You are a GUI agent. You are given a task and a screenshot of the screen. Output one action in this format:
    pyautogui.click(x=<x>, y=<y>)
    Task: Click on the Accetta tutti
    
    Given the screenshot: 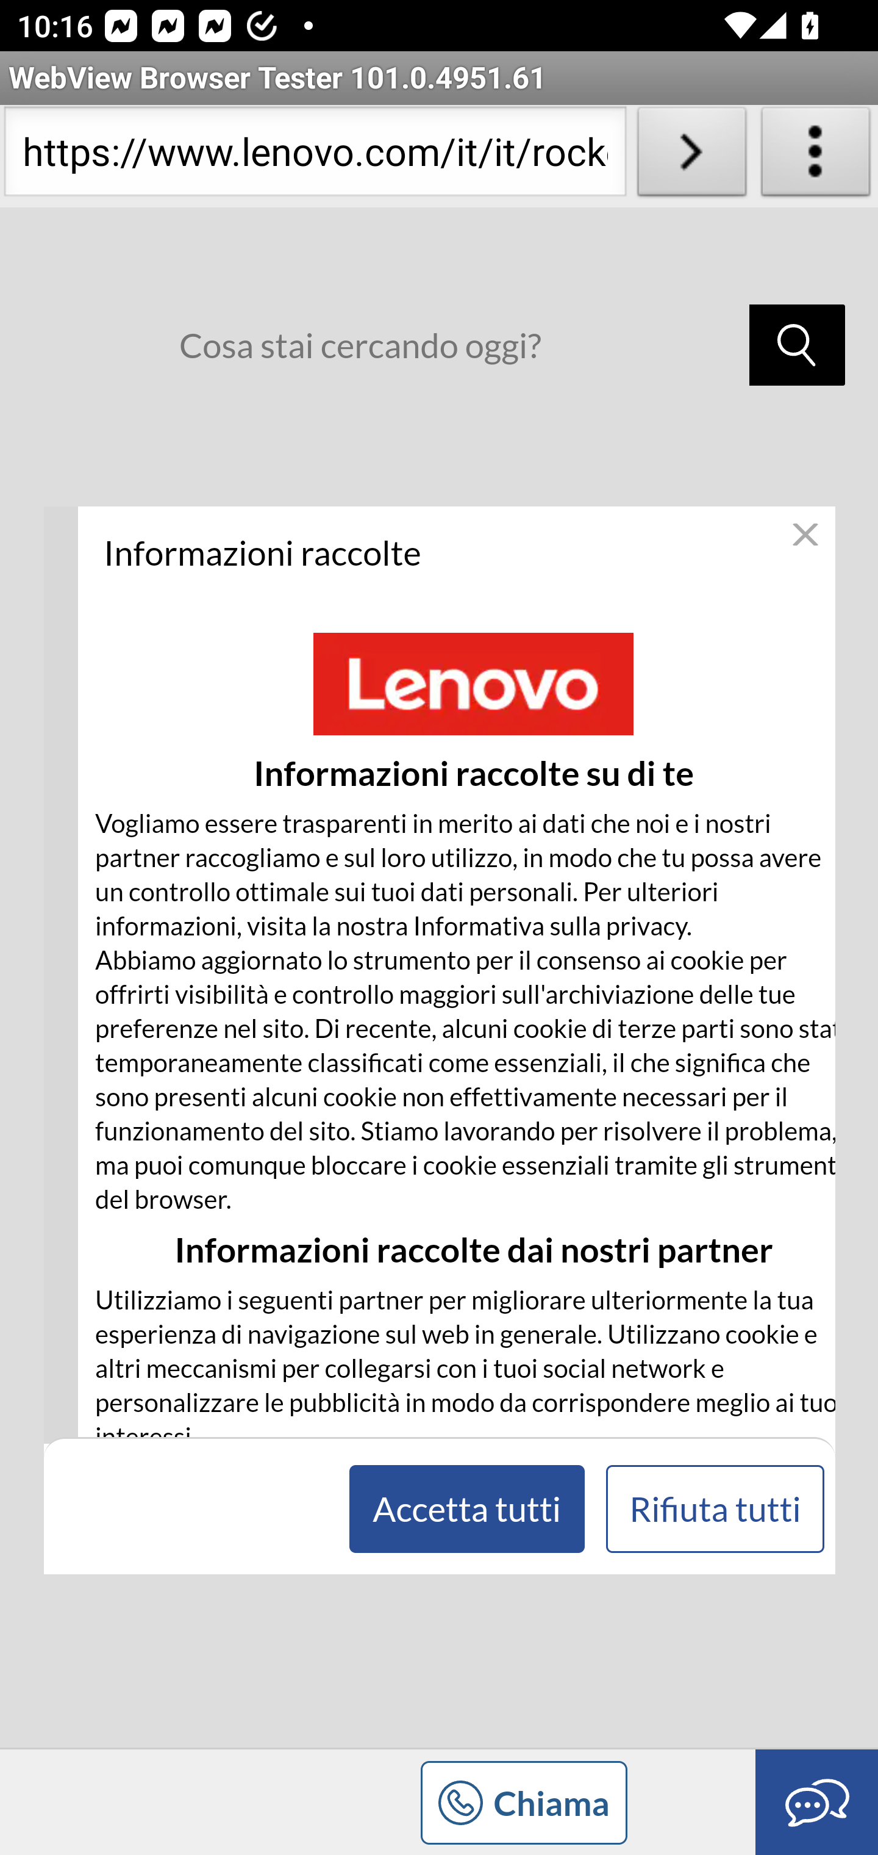 What is the action you would take?
    pyautogui.click(x=466, y=1508)
    